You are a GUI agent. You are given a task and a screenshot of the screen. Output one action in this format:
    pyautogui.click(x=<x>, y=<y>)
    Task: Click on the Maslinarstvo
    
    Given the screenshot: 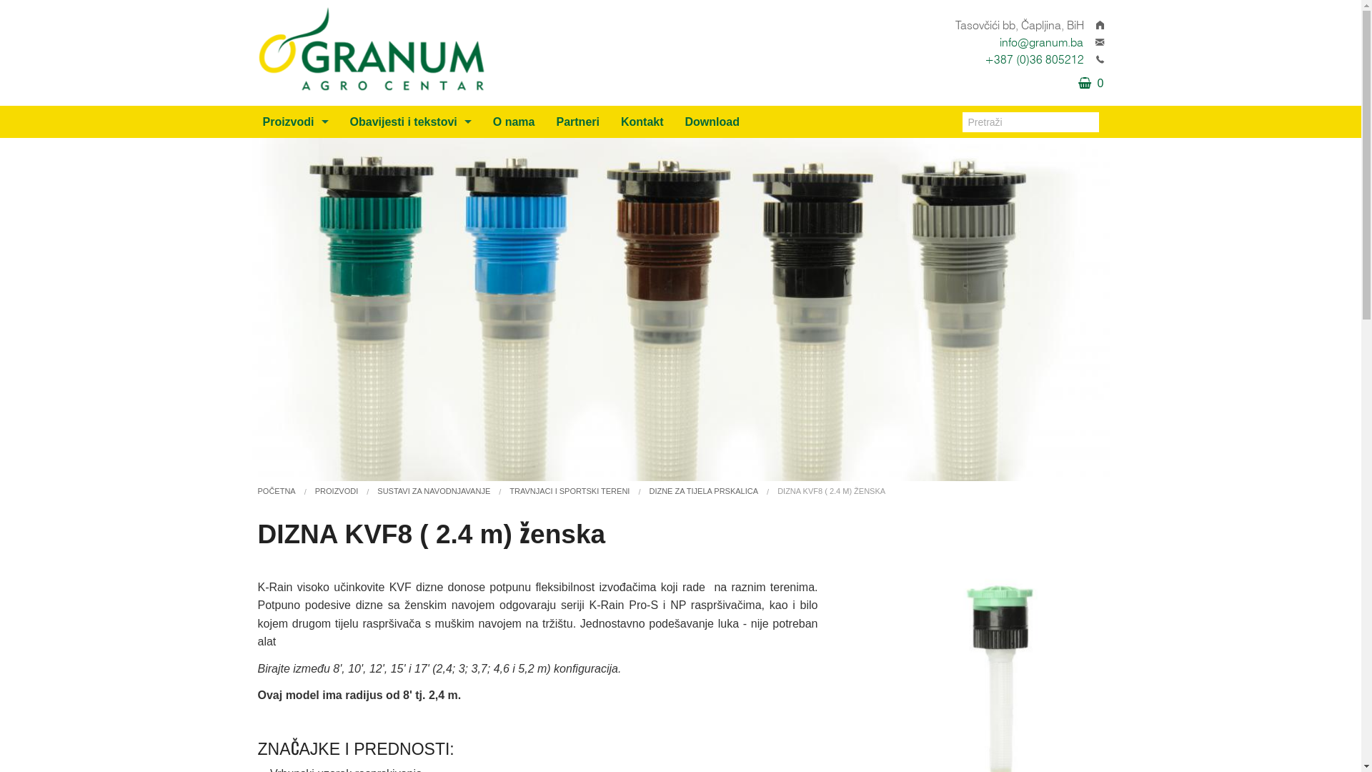 What is the action you would take?
    pyautogui.click(x=295, y=379)
    